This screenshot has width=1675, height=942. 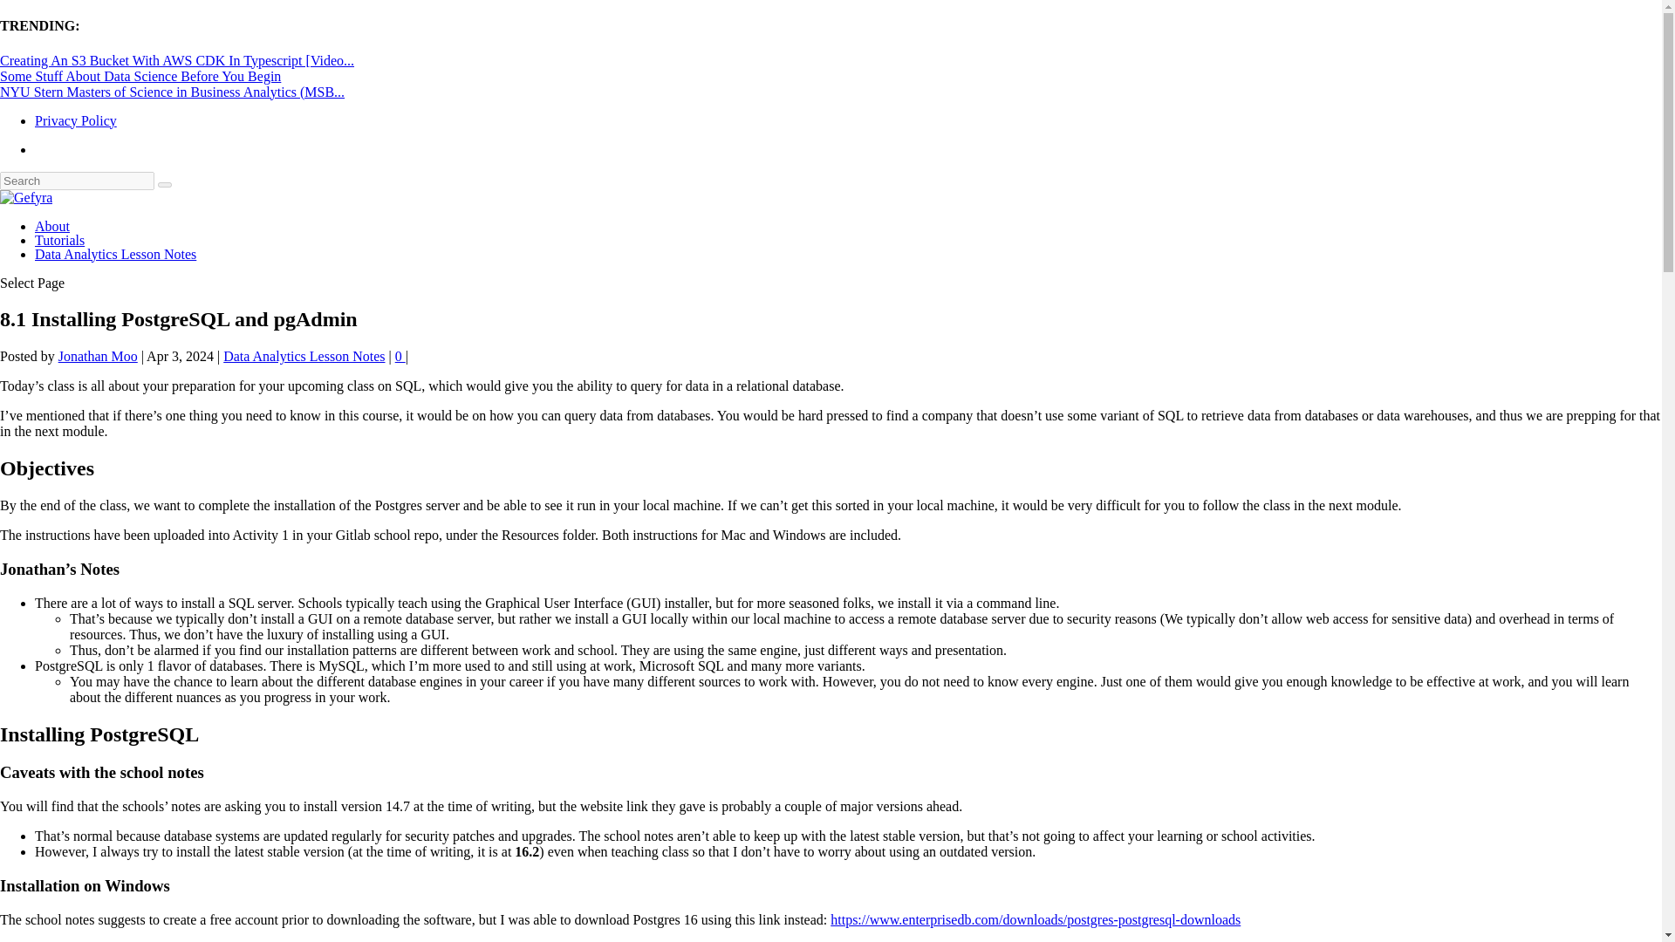 What do you see at coordinates (76, 120) in the screenshot?
I see `Privacy Policy` at bounding box center [76, 120].